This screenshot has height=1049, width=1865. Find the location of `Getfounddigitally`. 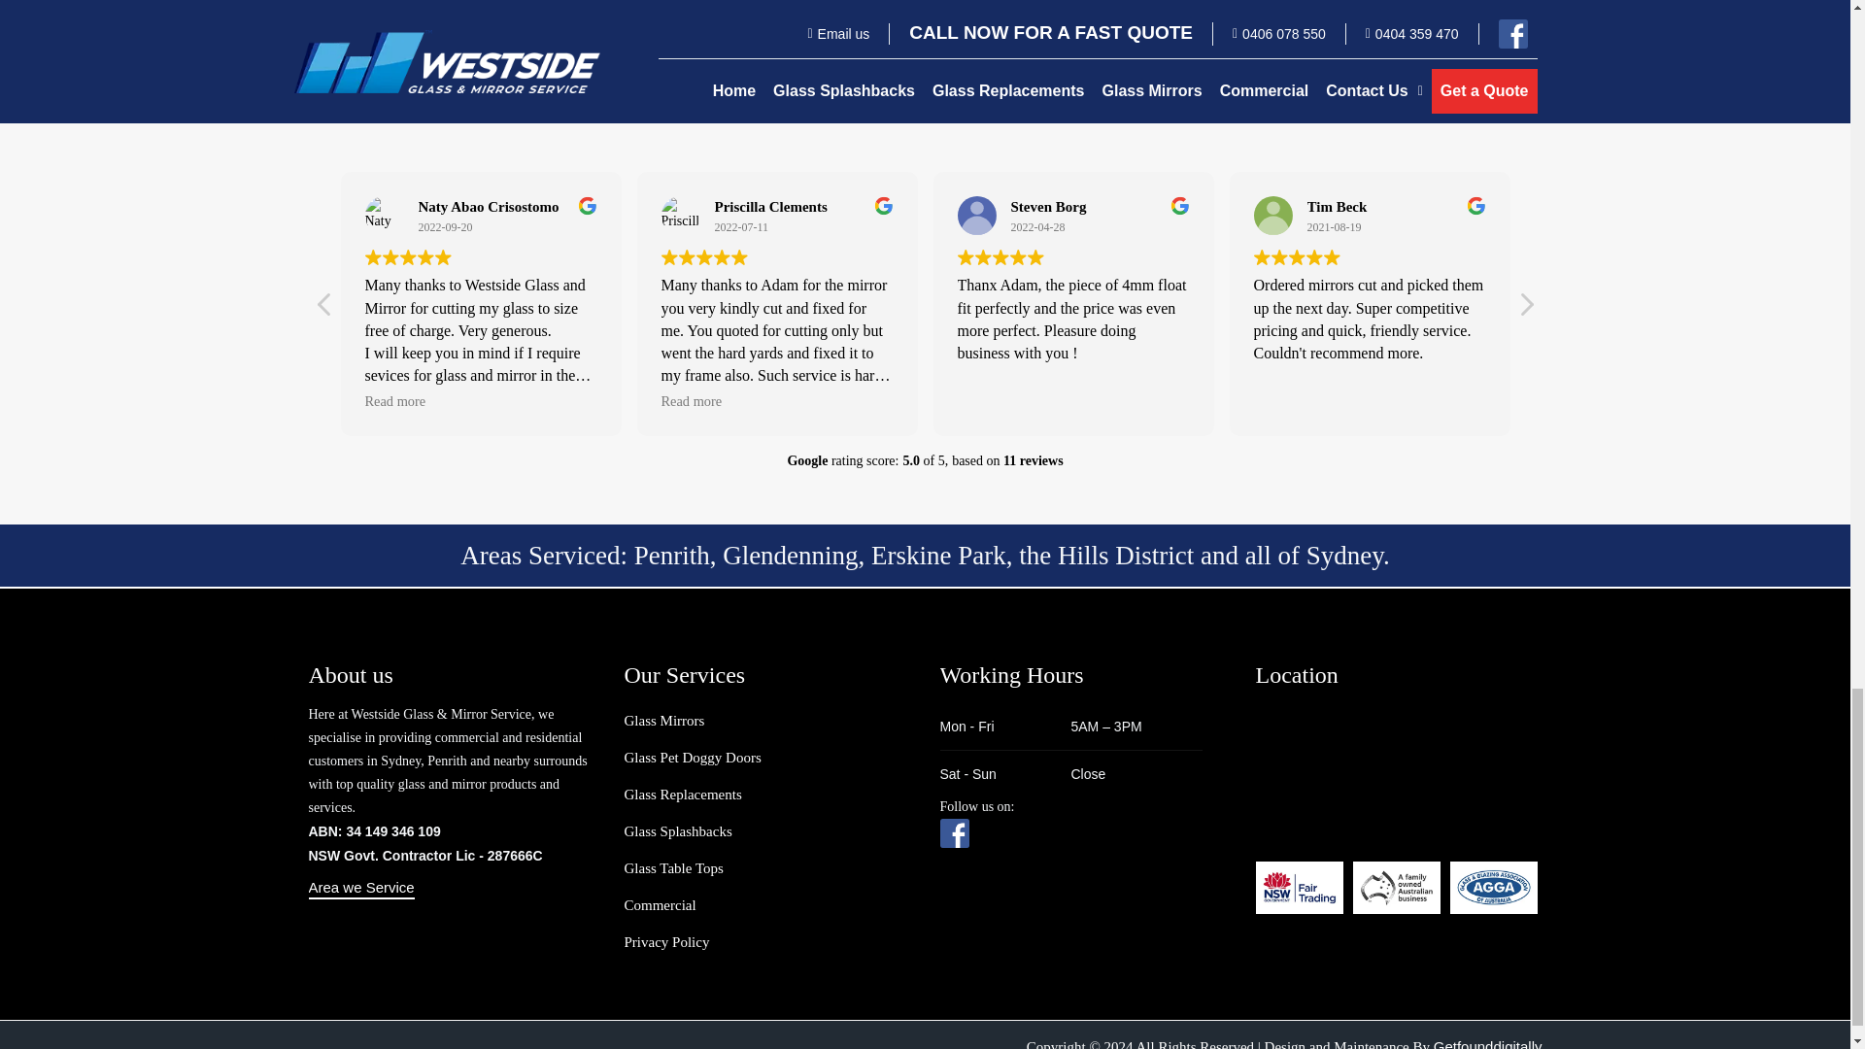

Getfounddigitally is located at coordinates (1488, 1043).